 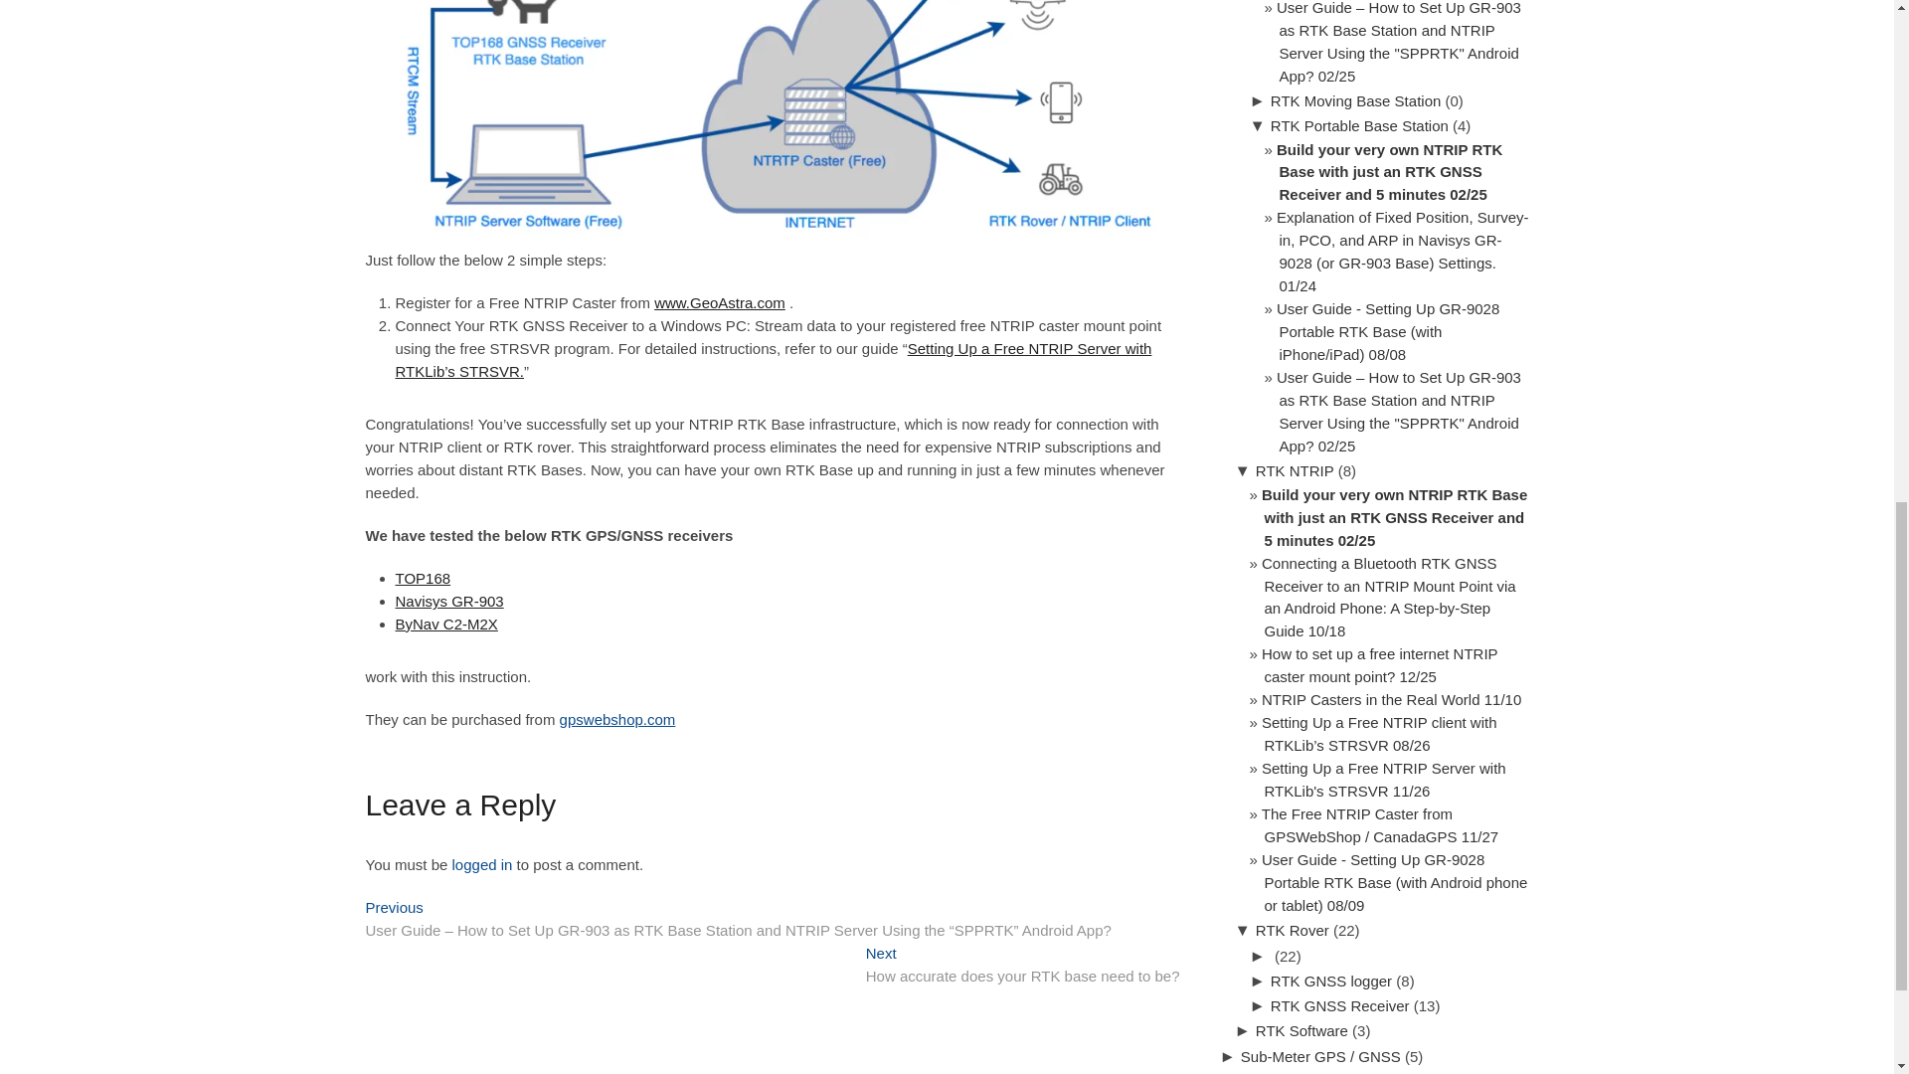 I want to click on ByNav C2-M2X, so click(x=446, y=624).